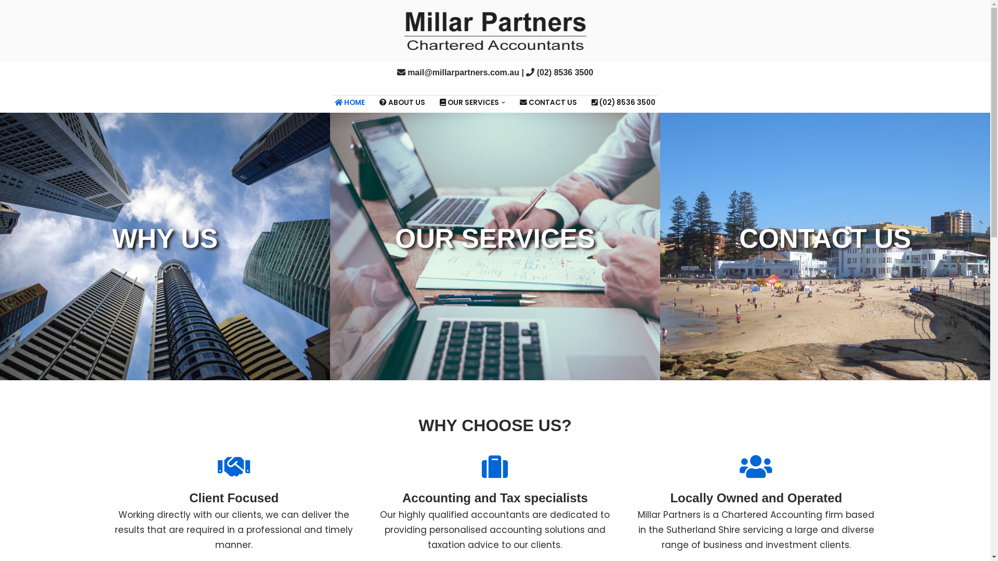  What do you see at coordinates (495, 246) in the screenshot?
I see `OUR SERVICES` at bounding box center [495, 246].